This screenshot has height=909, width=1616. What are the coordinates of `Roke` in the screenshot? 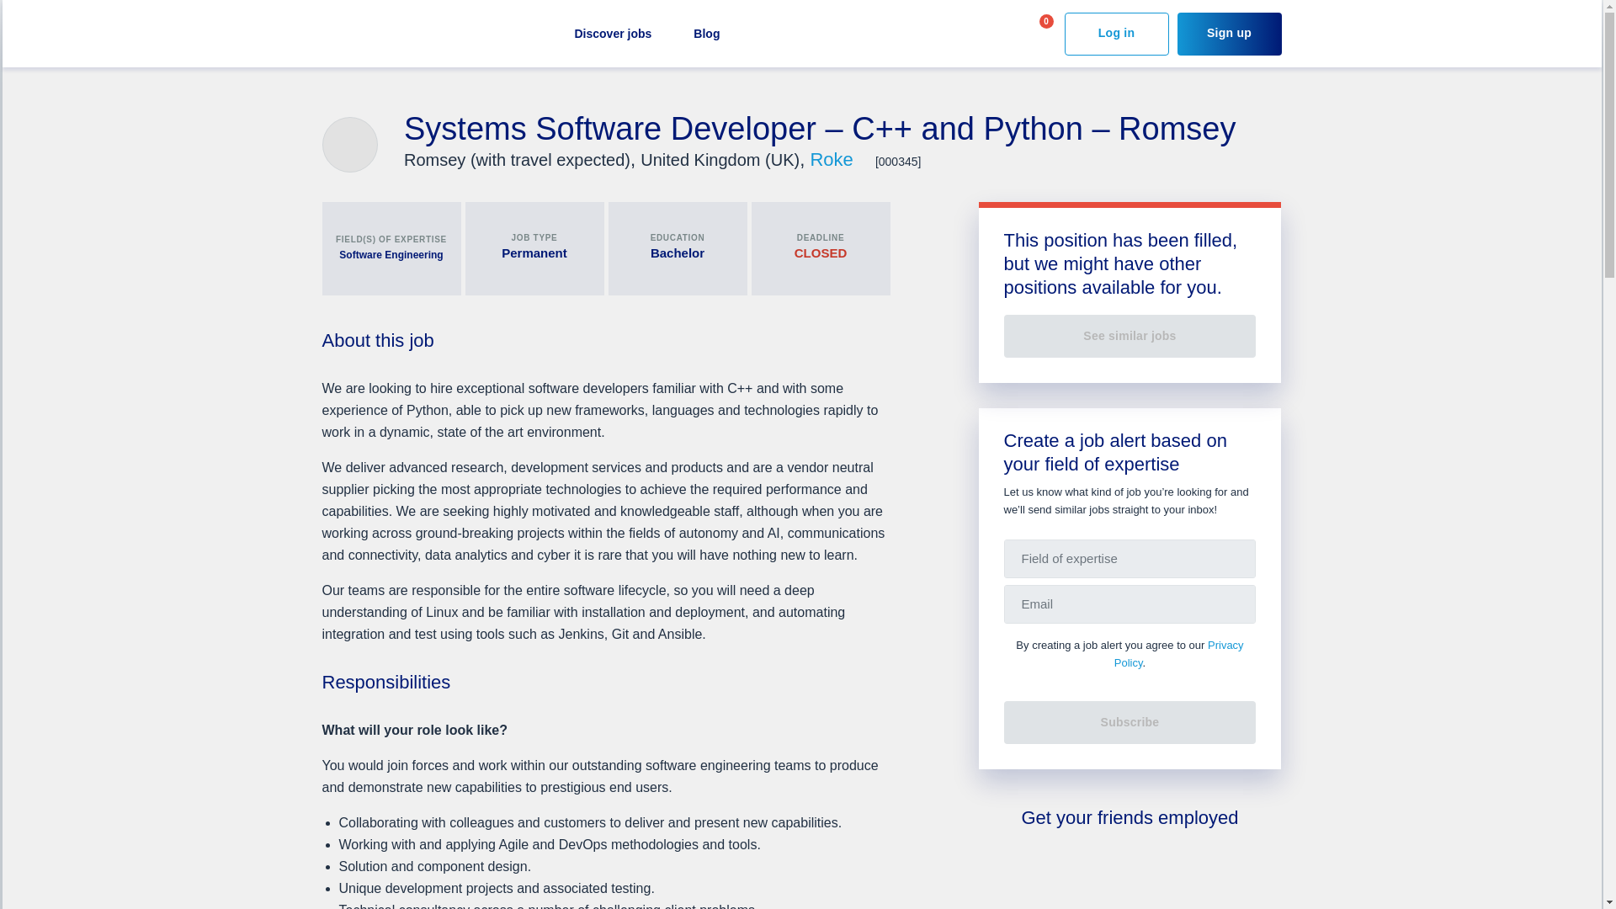 It's located at (833, 159).